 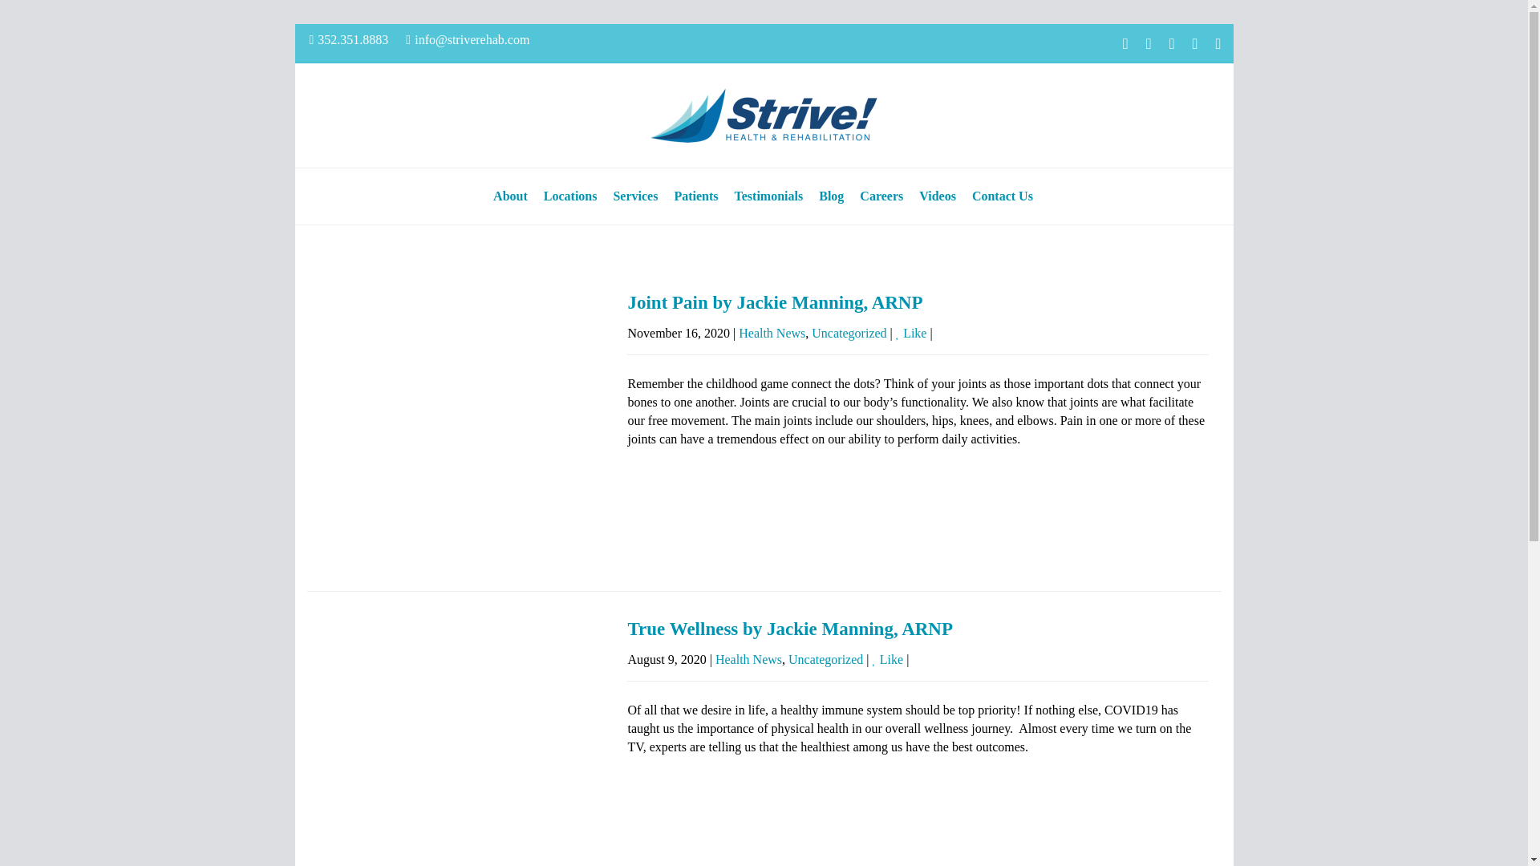 What do you see at coordinates (635, 196) in the screenshot?
I see `Services` at bounding box center [635, 196].